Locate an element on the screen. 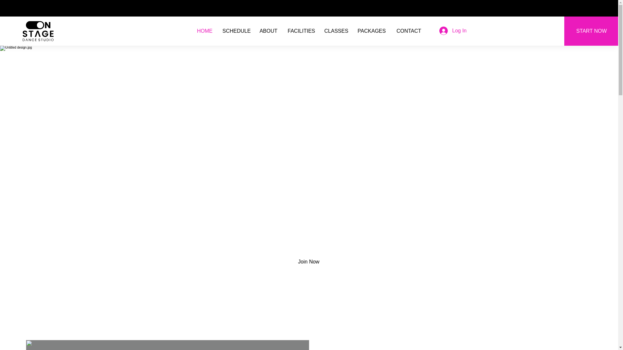  Log In is located at coordinates (452, 30).